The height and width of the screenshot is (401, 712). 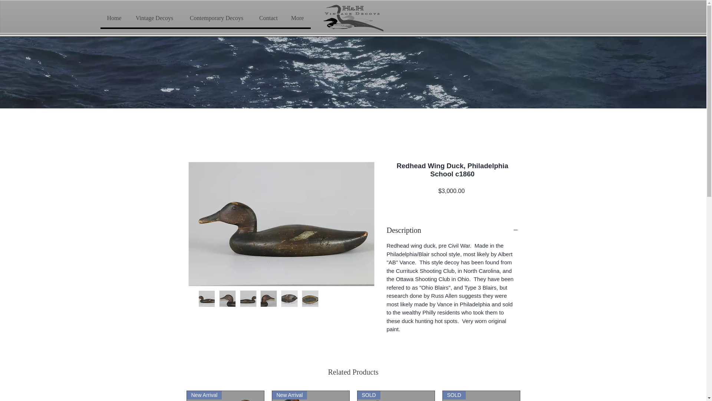 I want to click on Contact, so click(x=268, y=18).